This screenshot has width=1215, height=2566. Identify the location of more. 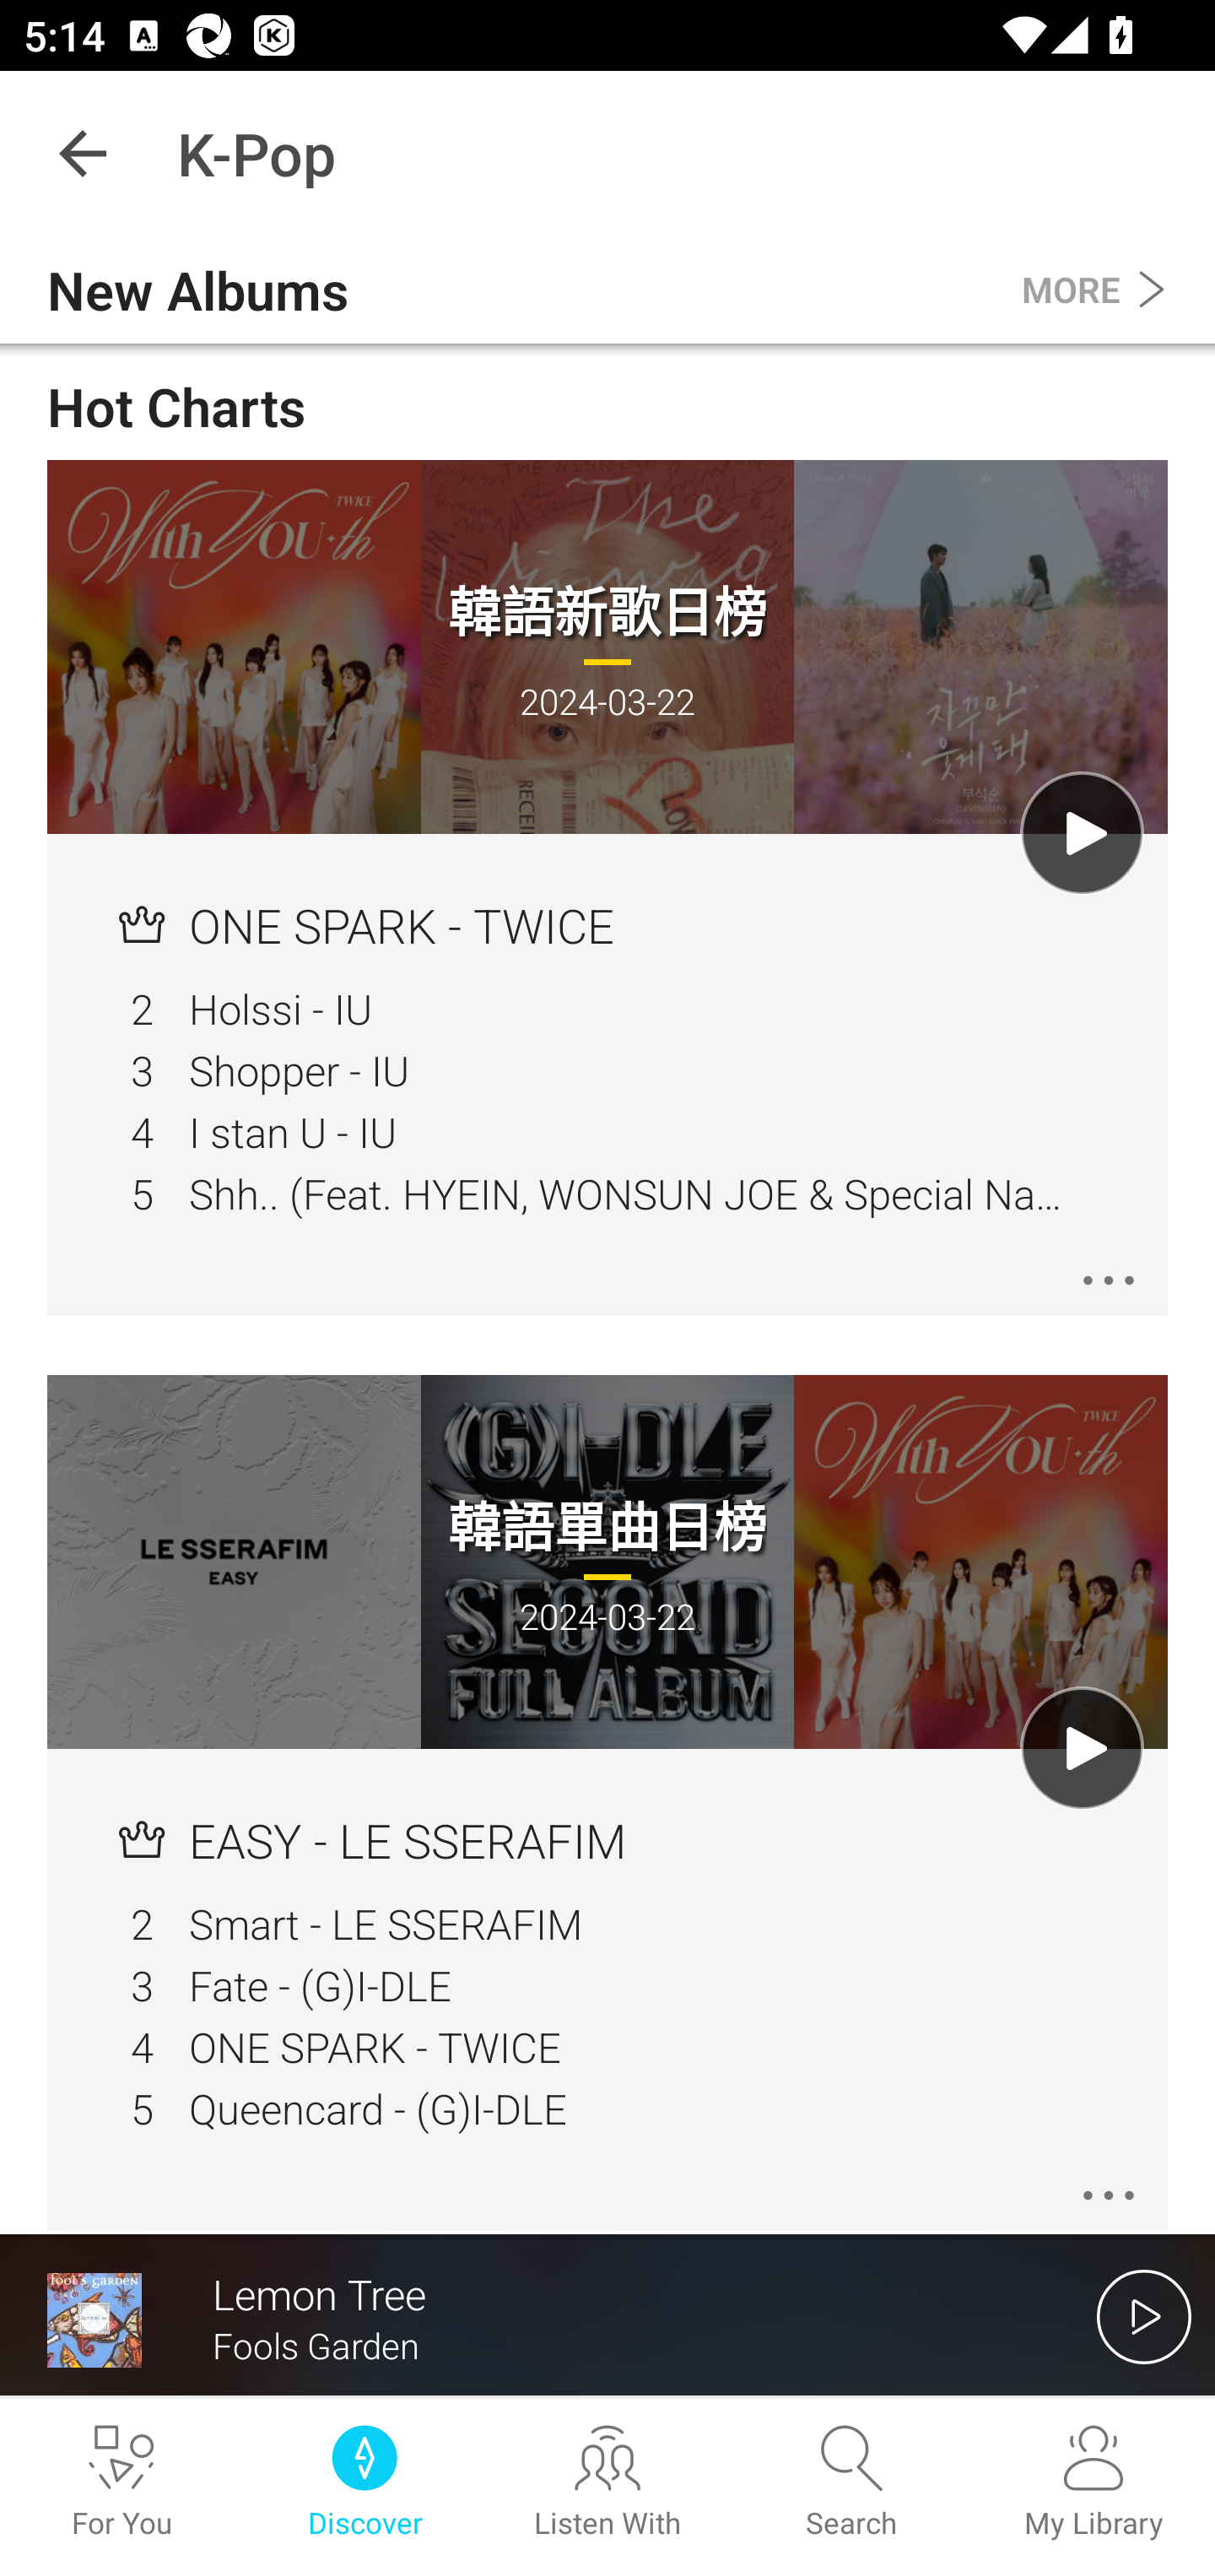
(1109, 1280).